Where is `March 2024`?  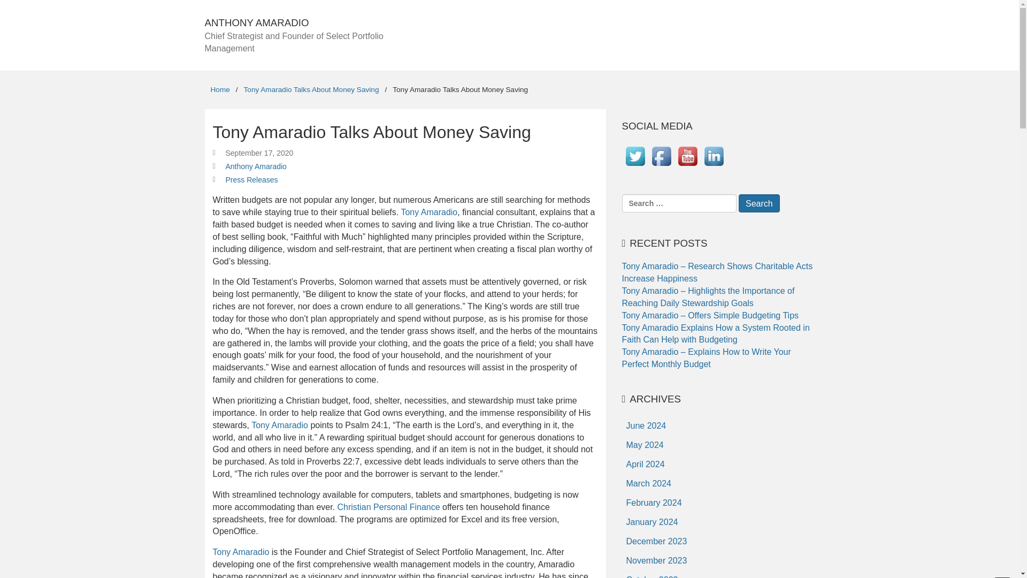
March 2024 is located at coordinates (648, 484).